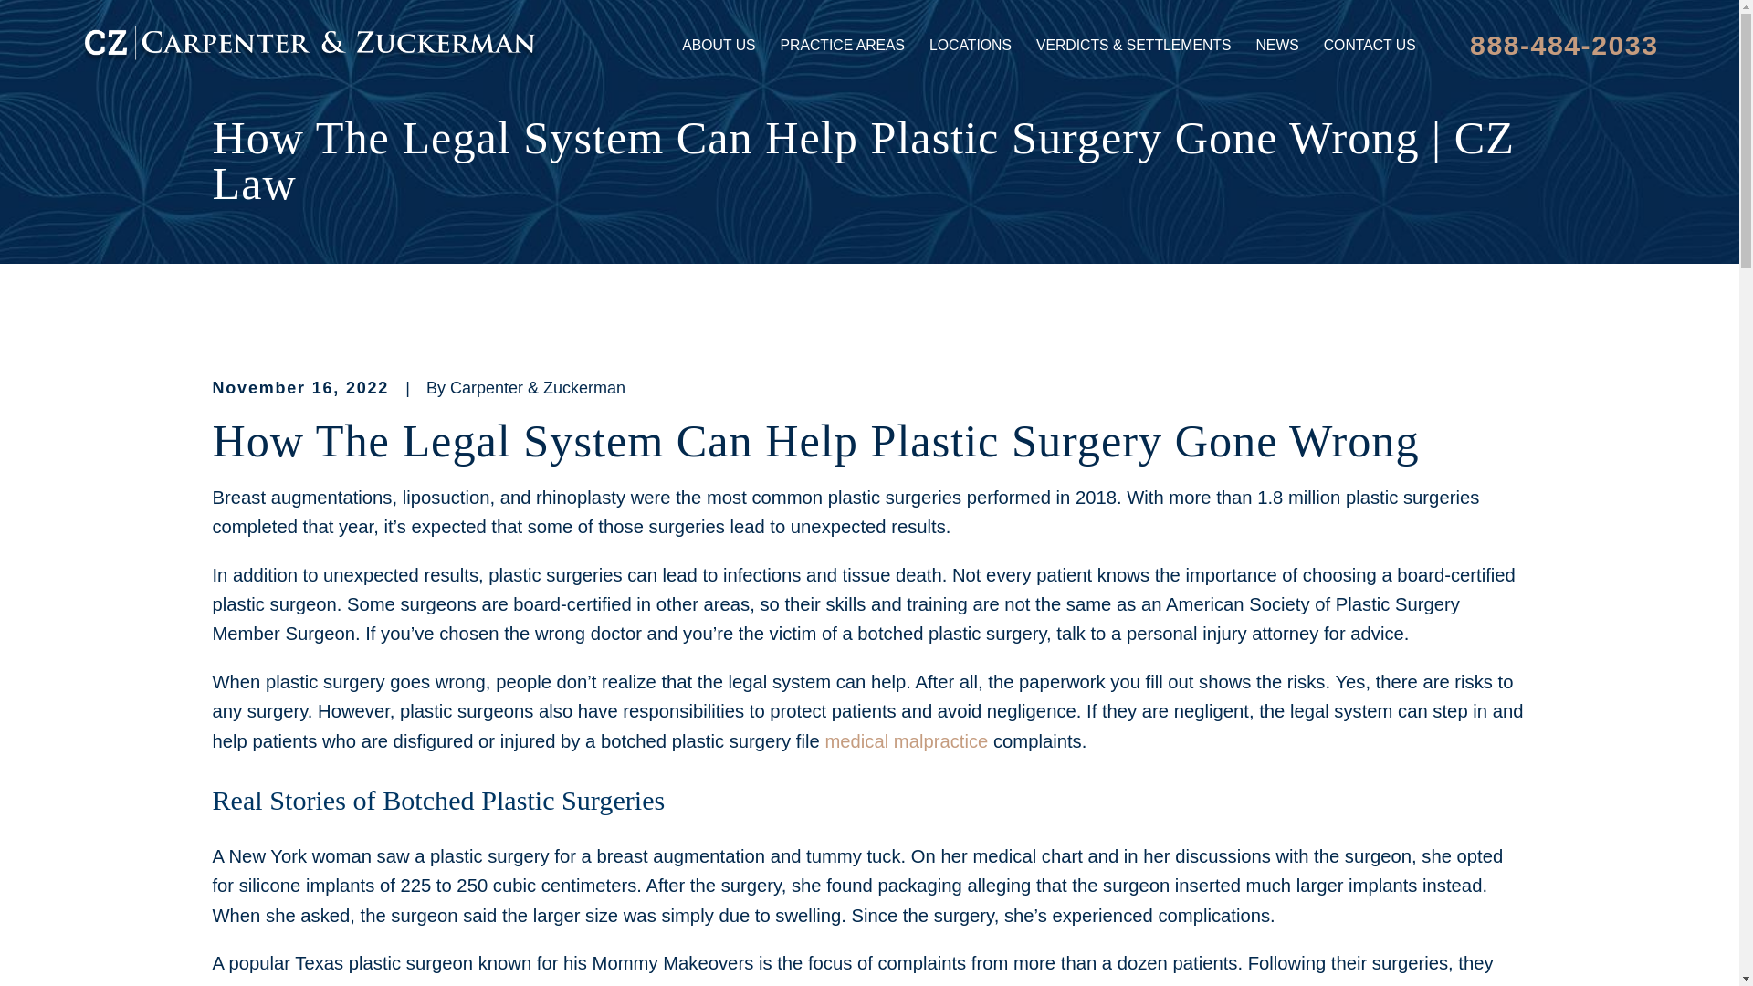 The height and width of the screenshot is (986, 1753). I want to click on PRACTICE AREAS, so click(843, 46).